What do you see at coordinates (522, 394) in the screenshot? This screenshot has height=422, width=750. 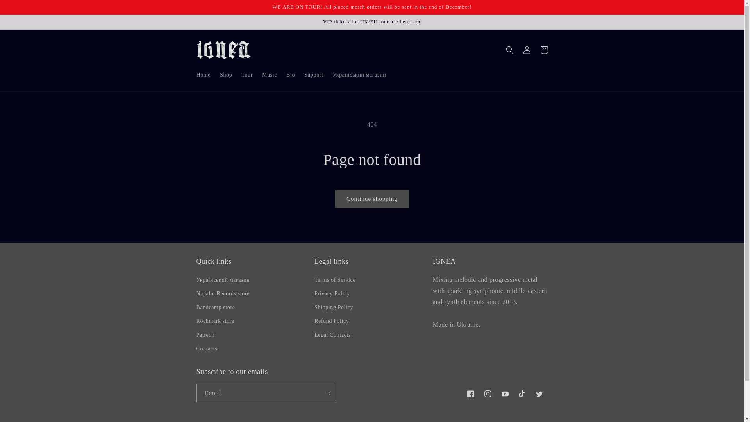 I see `TikTok` at bounding box center [522, 394].